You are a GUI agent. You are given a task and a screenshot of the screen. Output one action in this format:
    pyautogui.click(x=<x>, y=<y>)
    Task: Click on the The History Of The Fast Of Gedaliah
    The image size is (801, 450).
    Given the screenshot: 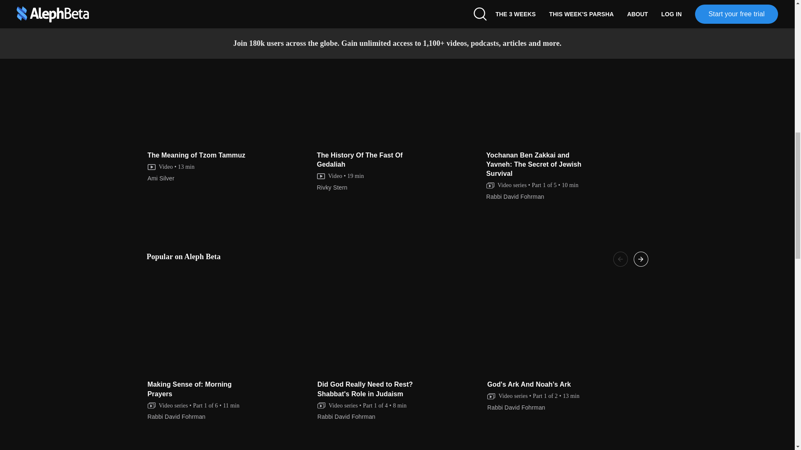 What is the action you would take?
    pyautogui.click(x=398, y=98)
    